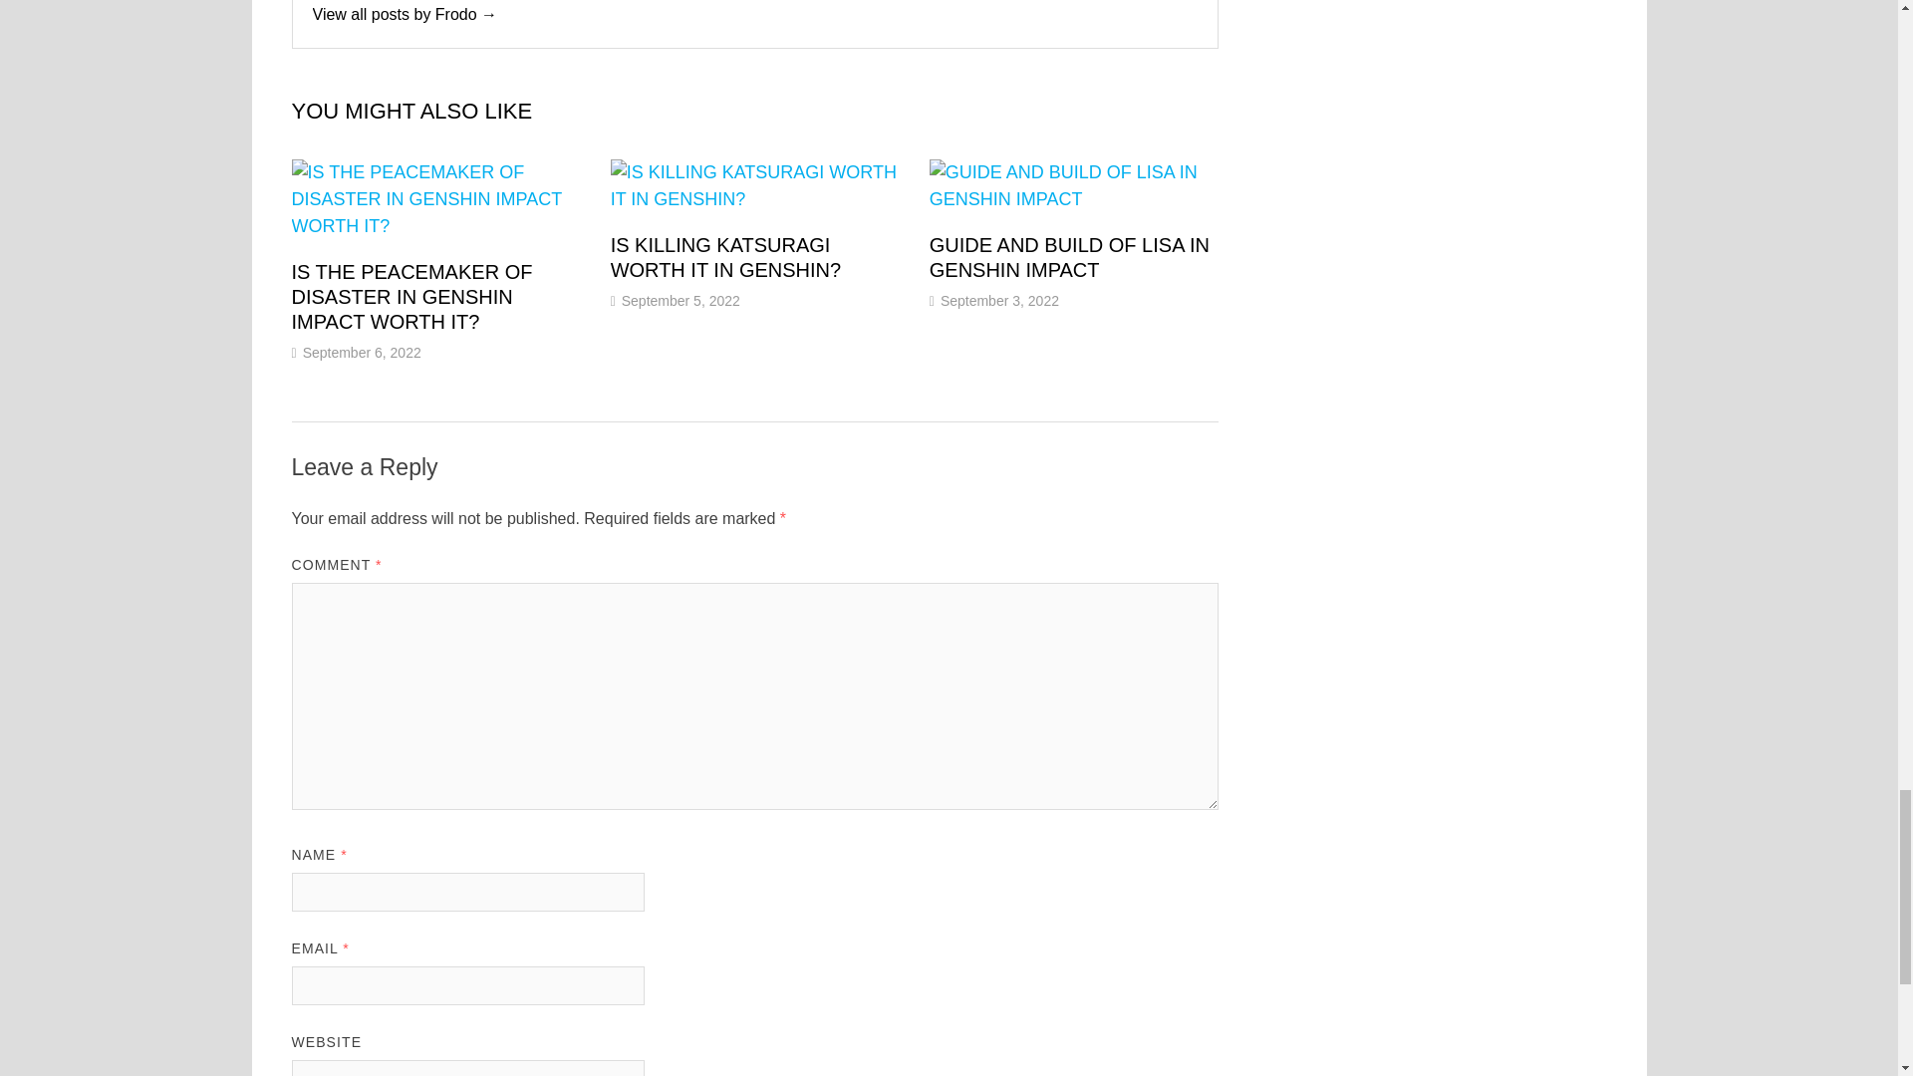 Image resolution: width=1913 pixels, height=1076 pixels. I want to click on GUIDE AND BUILD OF LISA IN GENSHIN IMPACT, so click(1069, 257).